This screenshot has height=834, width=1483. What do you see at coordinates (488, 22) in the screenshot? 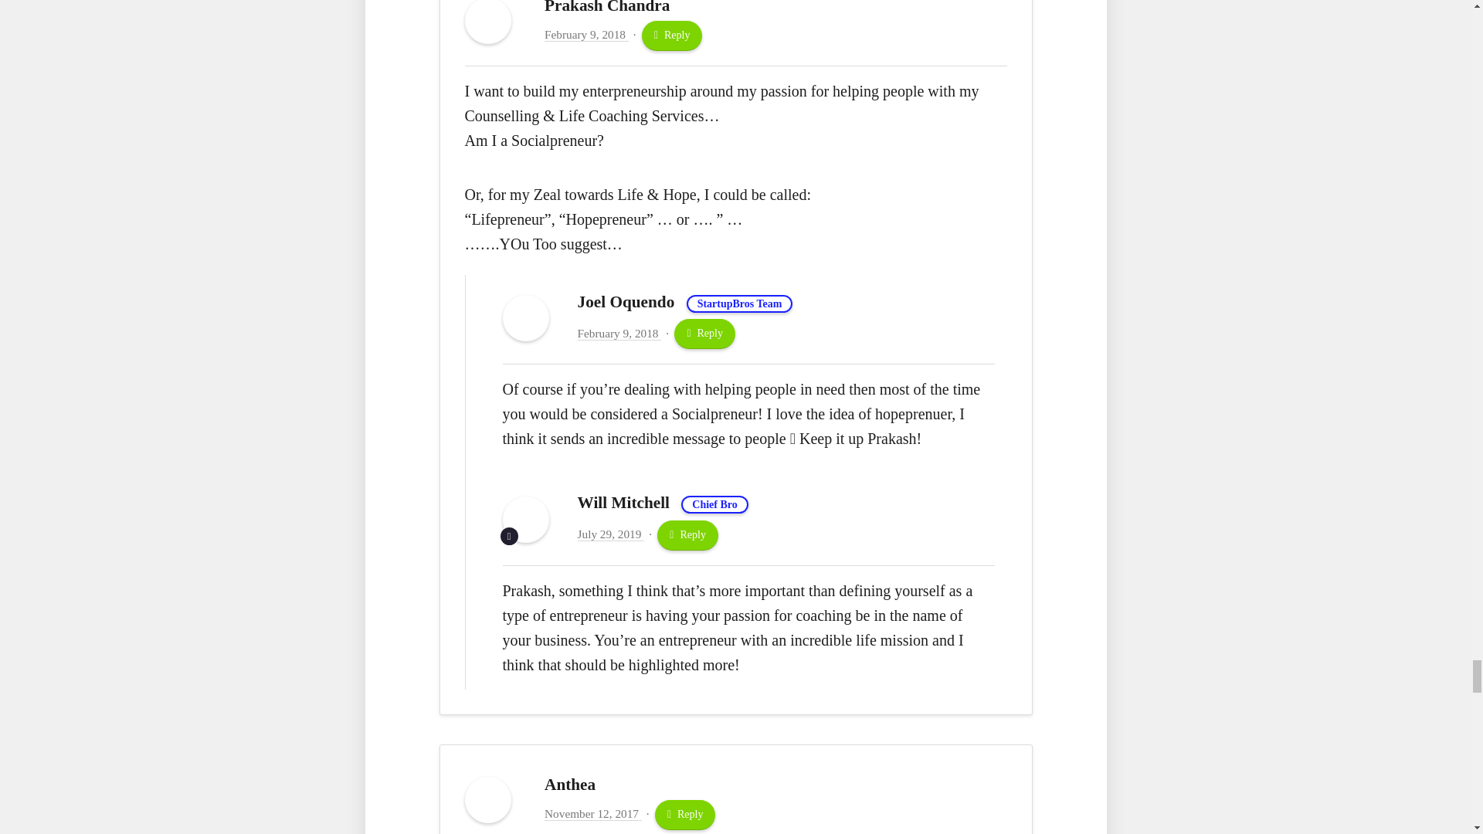
I see `Gravatar for Prakash Chandra` at bounding box center [488, 22].